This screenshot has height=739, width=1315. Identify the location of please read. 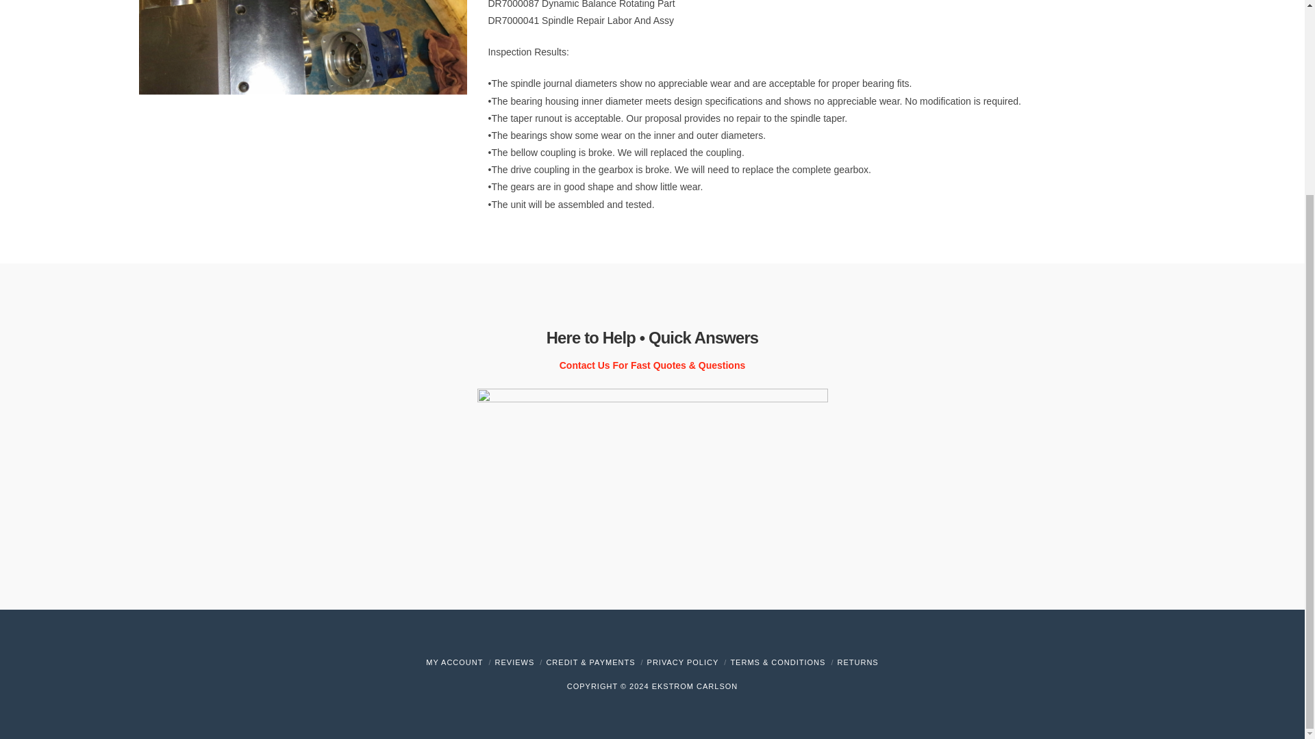
(777, 662).